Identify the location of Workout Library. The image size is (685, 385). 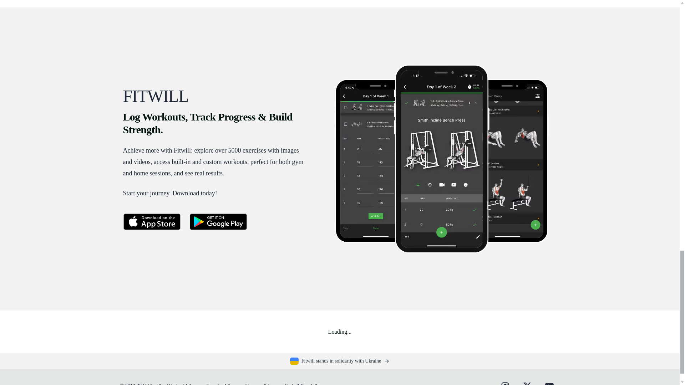
(184, 384).